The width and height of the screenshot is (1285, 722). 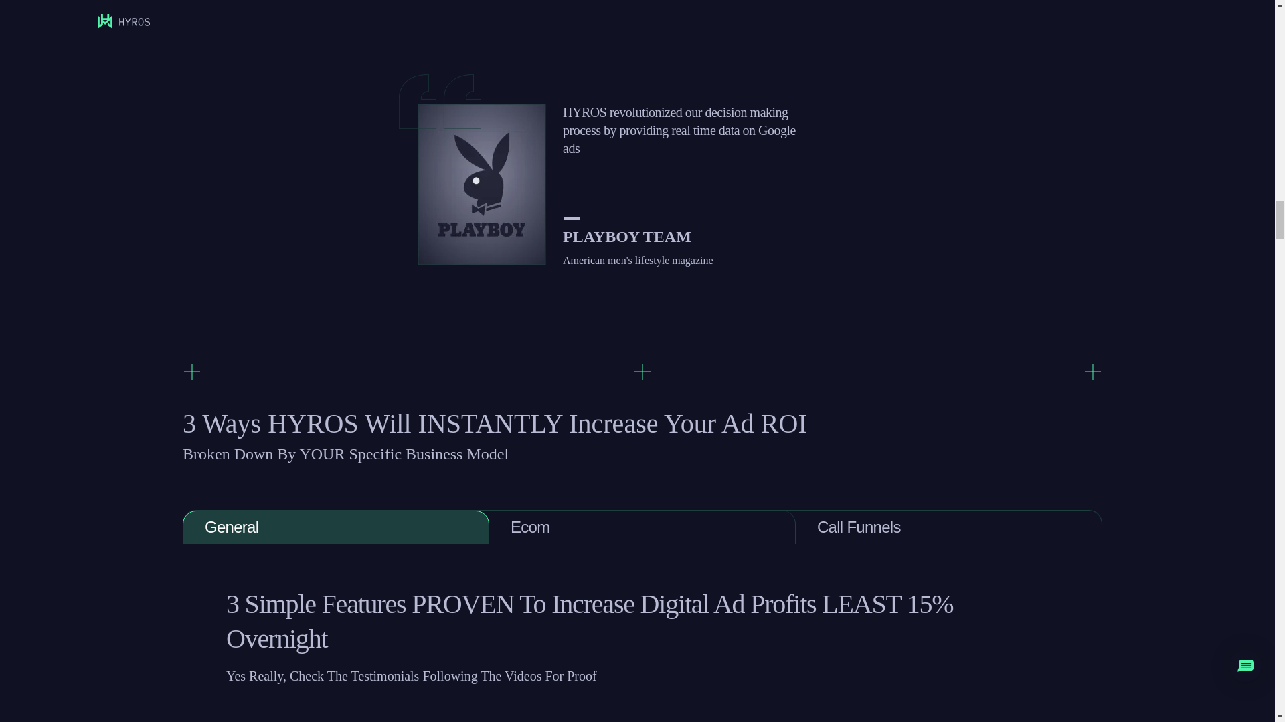 What do you see at coordinates (642, 527) in the screenshot?
I see `Ecom` at bounding box center [642, 527].